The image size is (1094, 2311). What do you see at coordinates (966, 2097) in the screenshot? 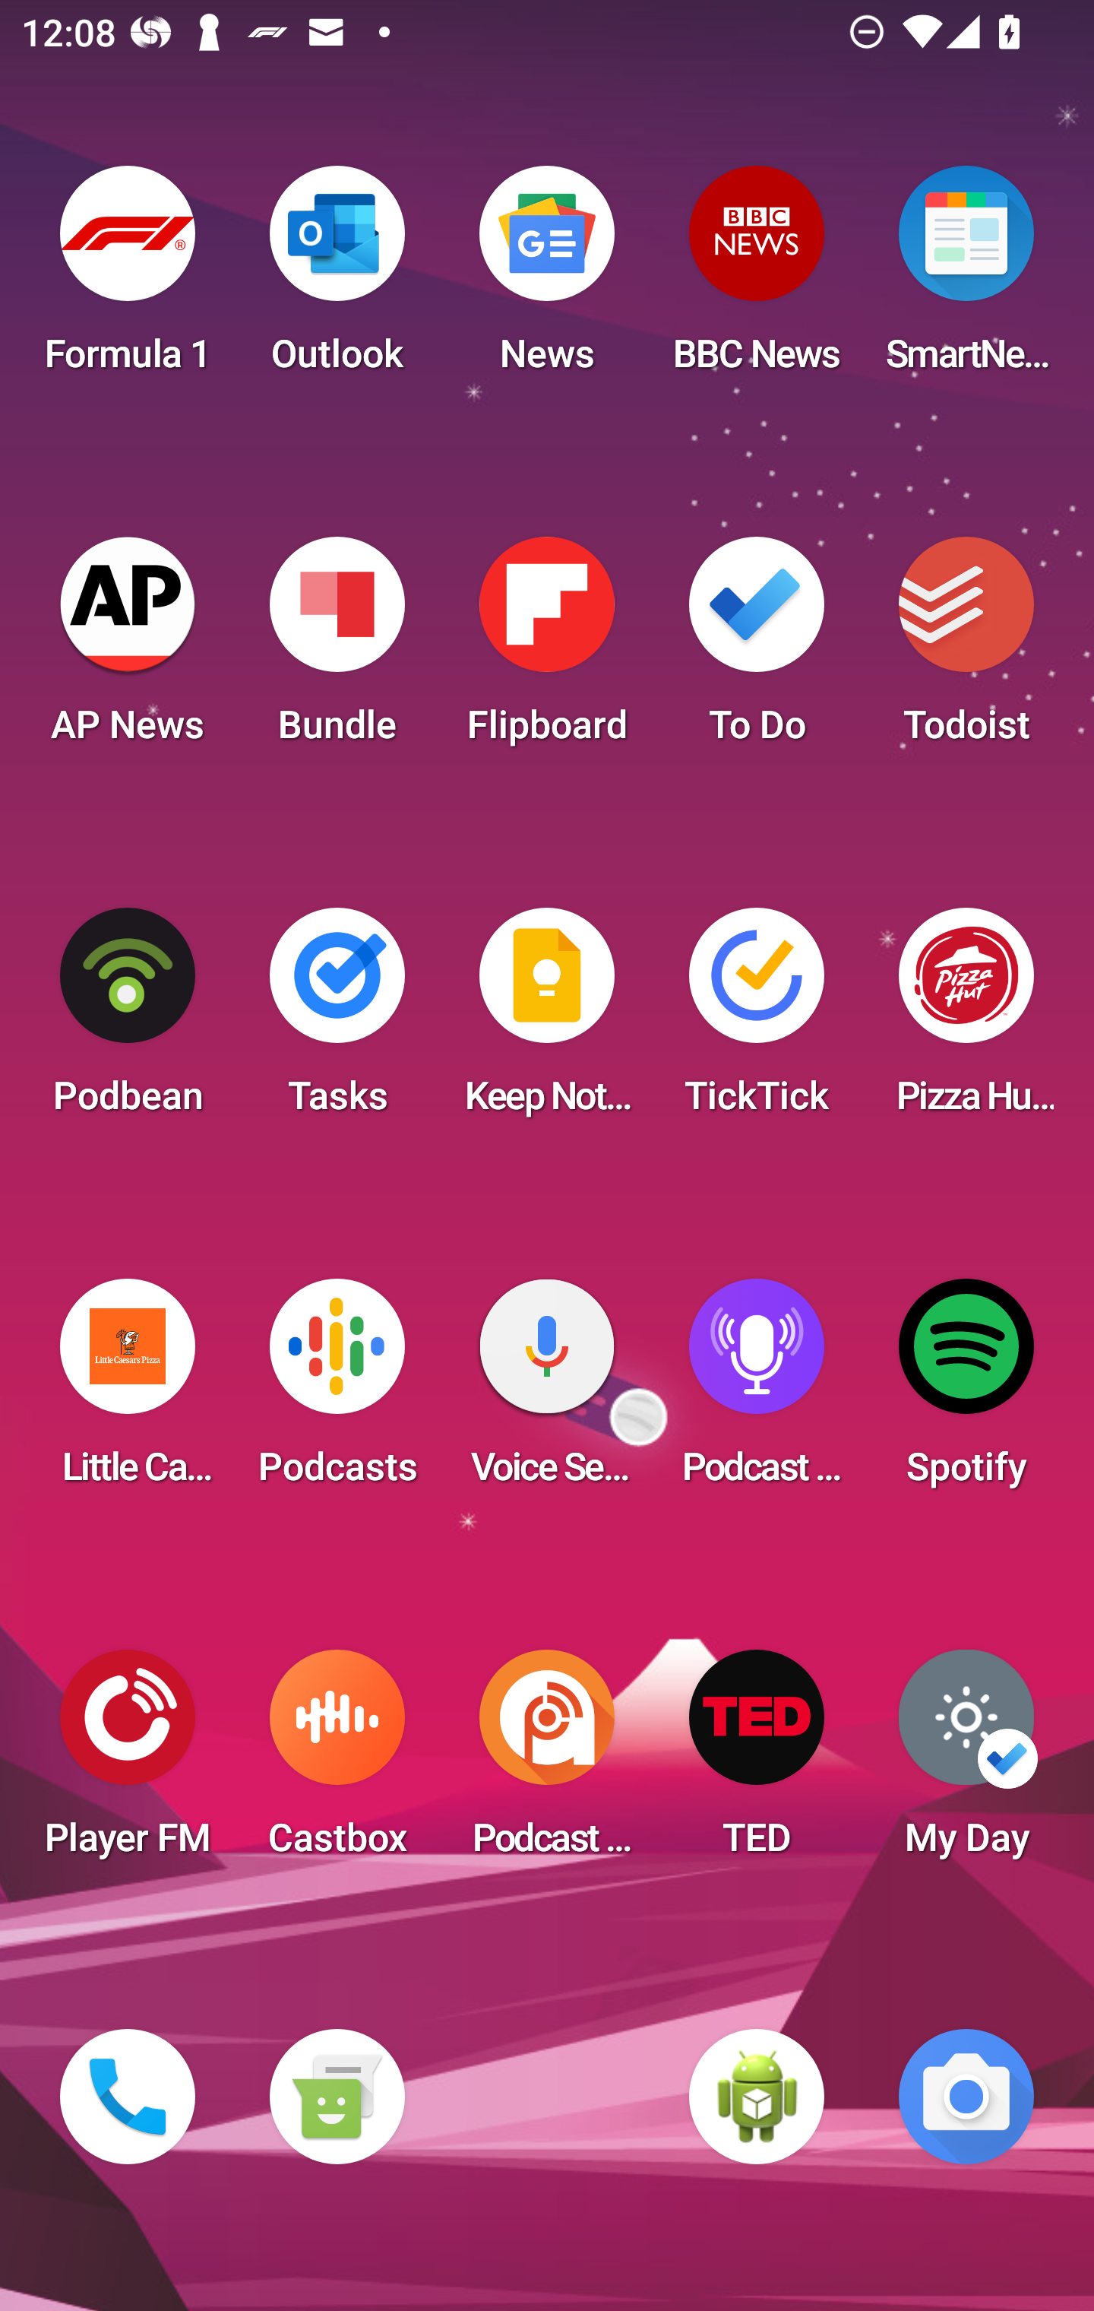
I see `Camera` at bounding box center [966, 2097].